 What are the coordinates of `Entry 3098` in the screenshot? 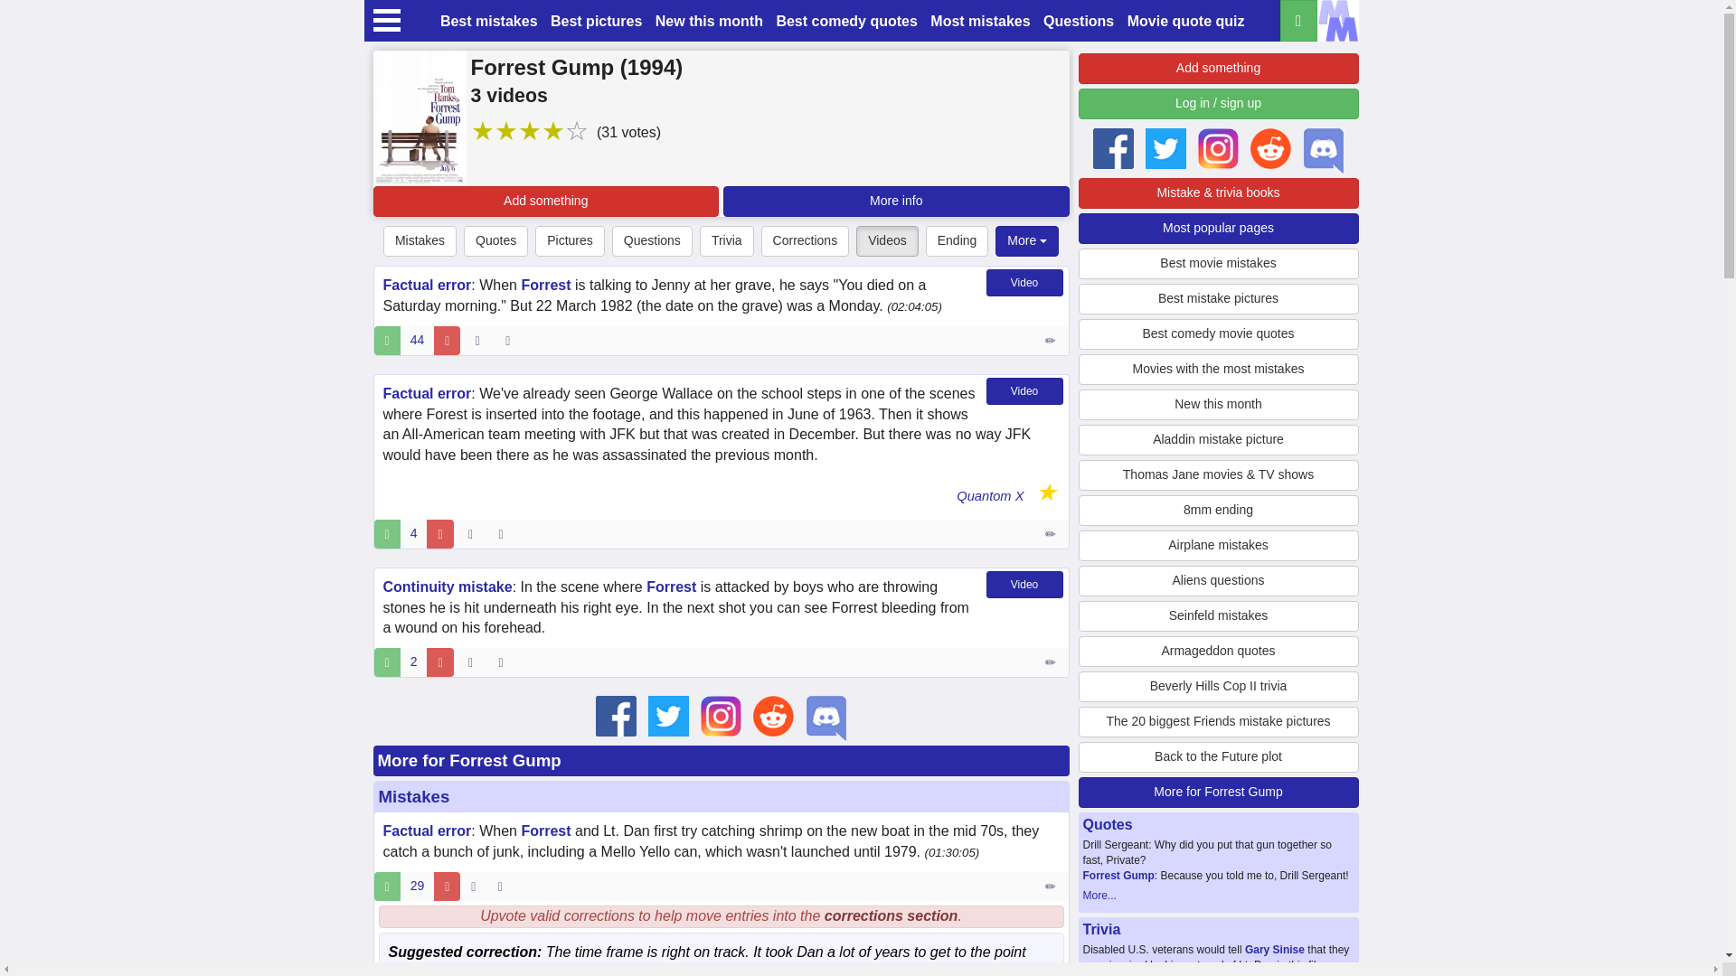 It's located at (1052, 340).